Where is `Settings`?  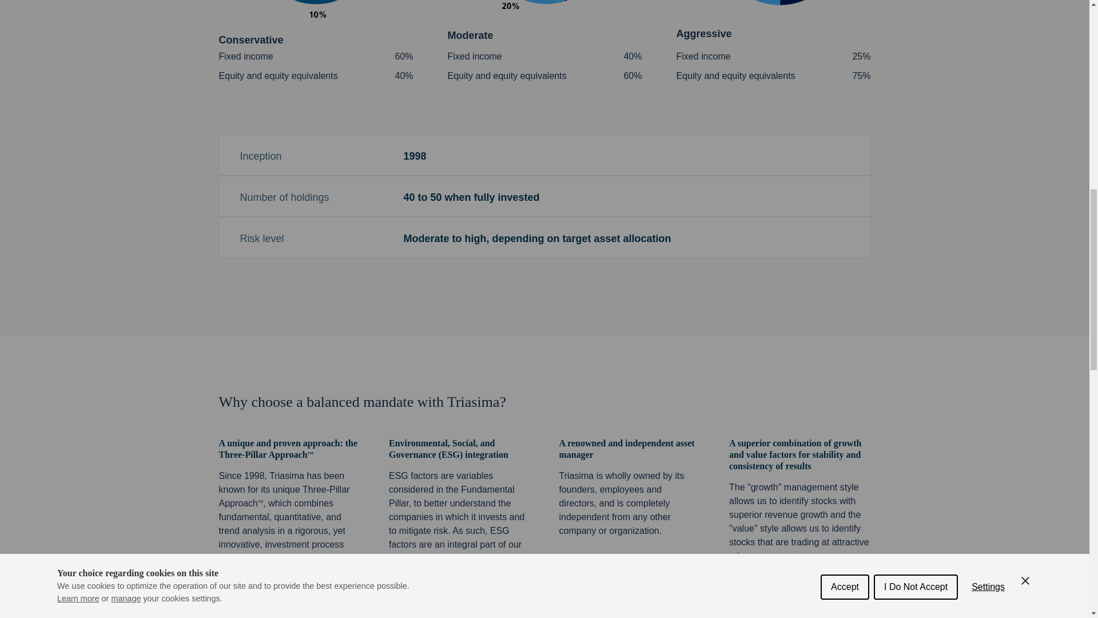 Settings is located at coordinates (988, 6).